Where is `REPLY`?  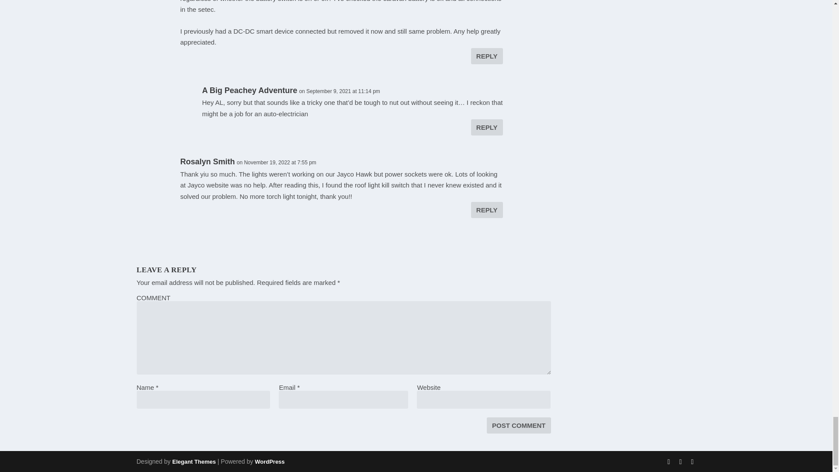 REPLY is located at coordinates (487, 56).